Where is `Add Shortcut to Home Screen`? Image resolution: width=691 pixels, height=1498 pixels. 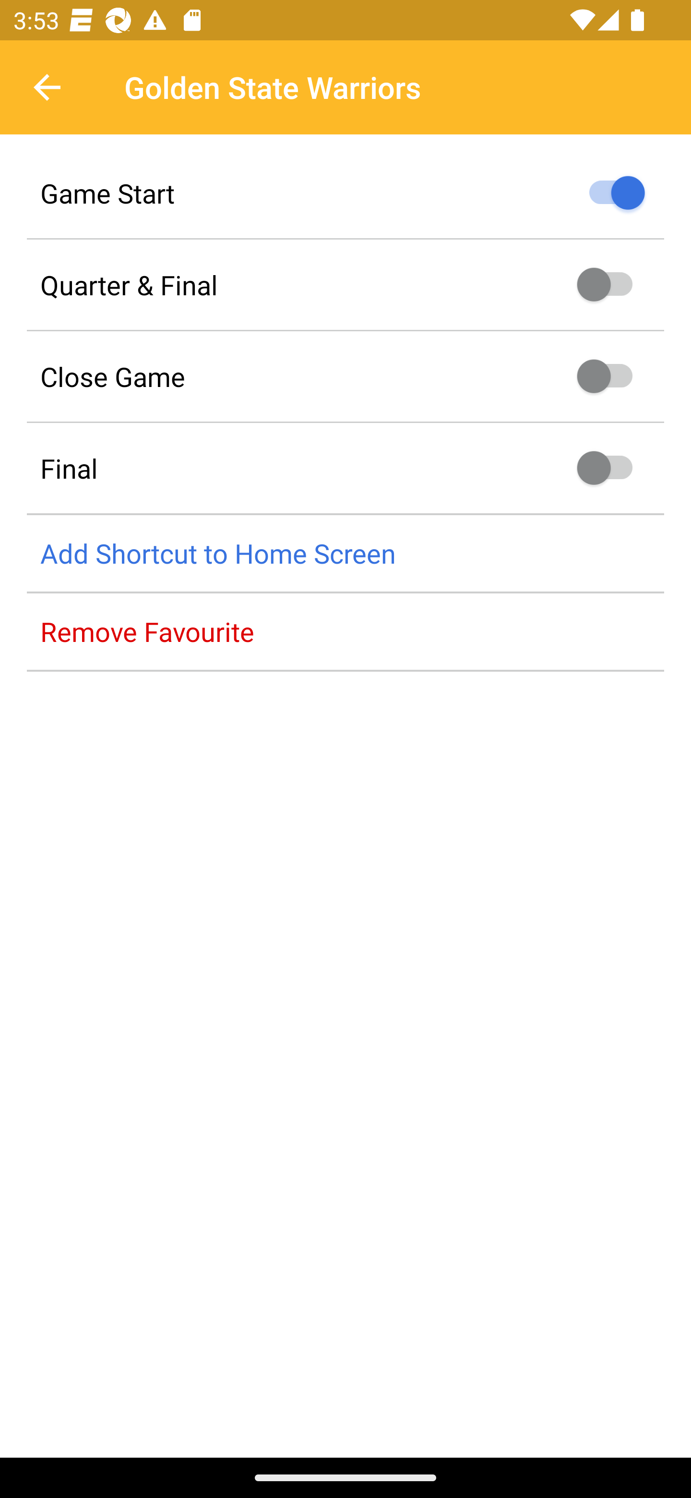 Add Shortcut to Home Screen is located at coordinates (345, 554).